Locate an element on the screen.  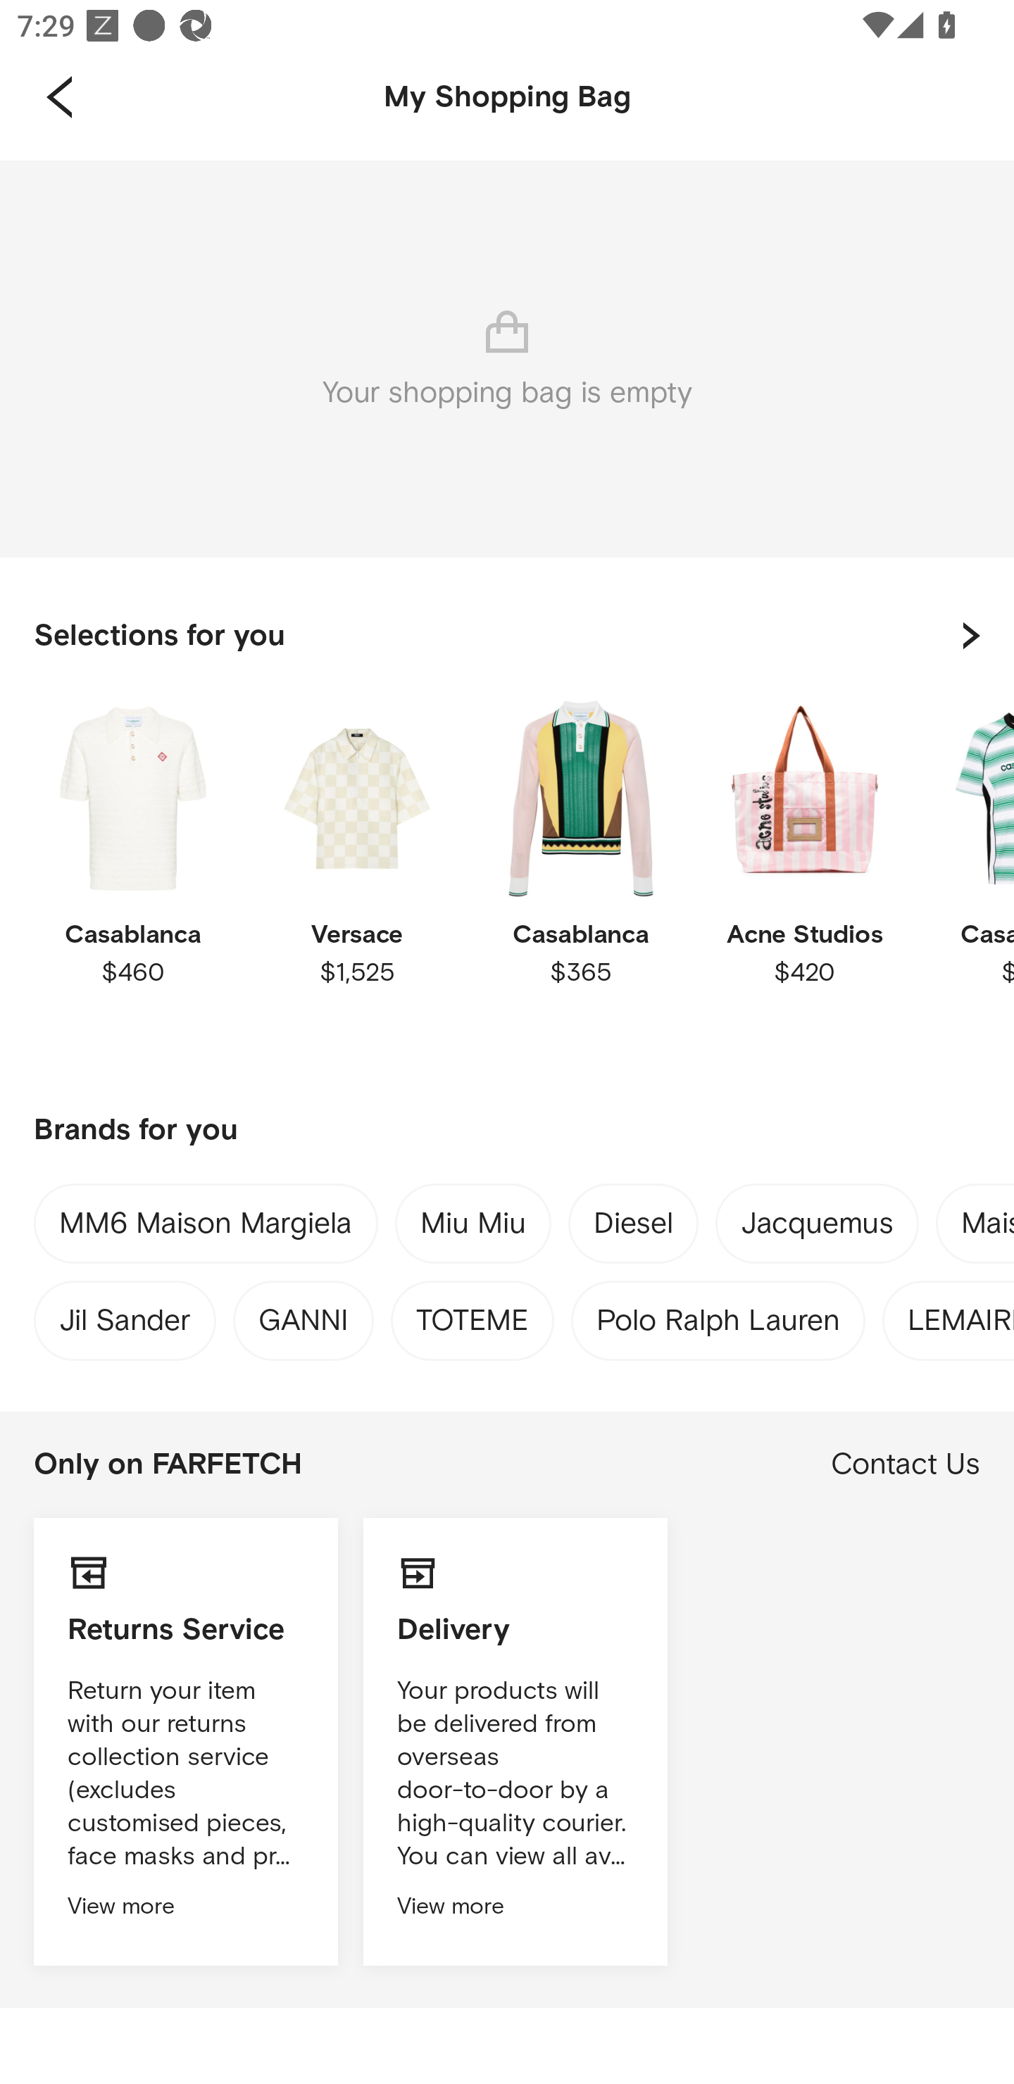
LEMAIRE is located at coordinates (960, 1314).